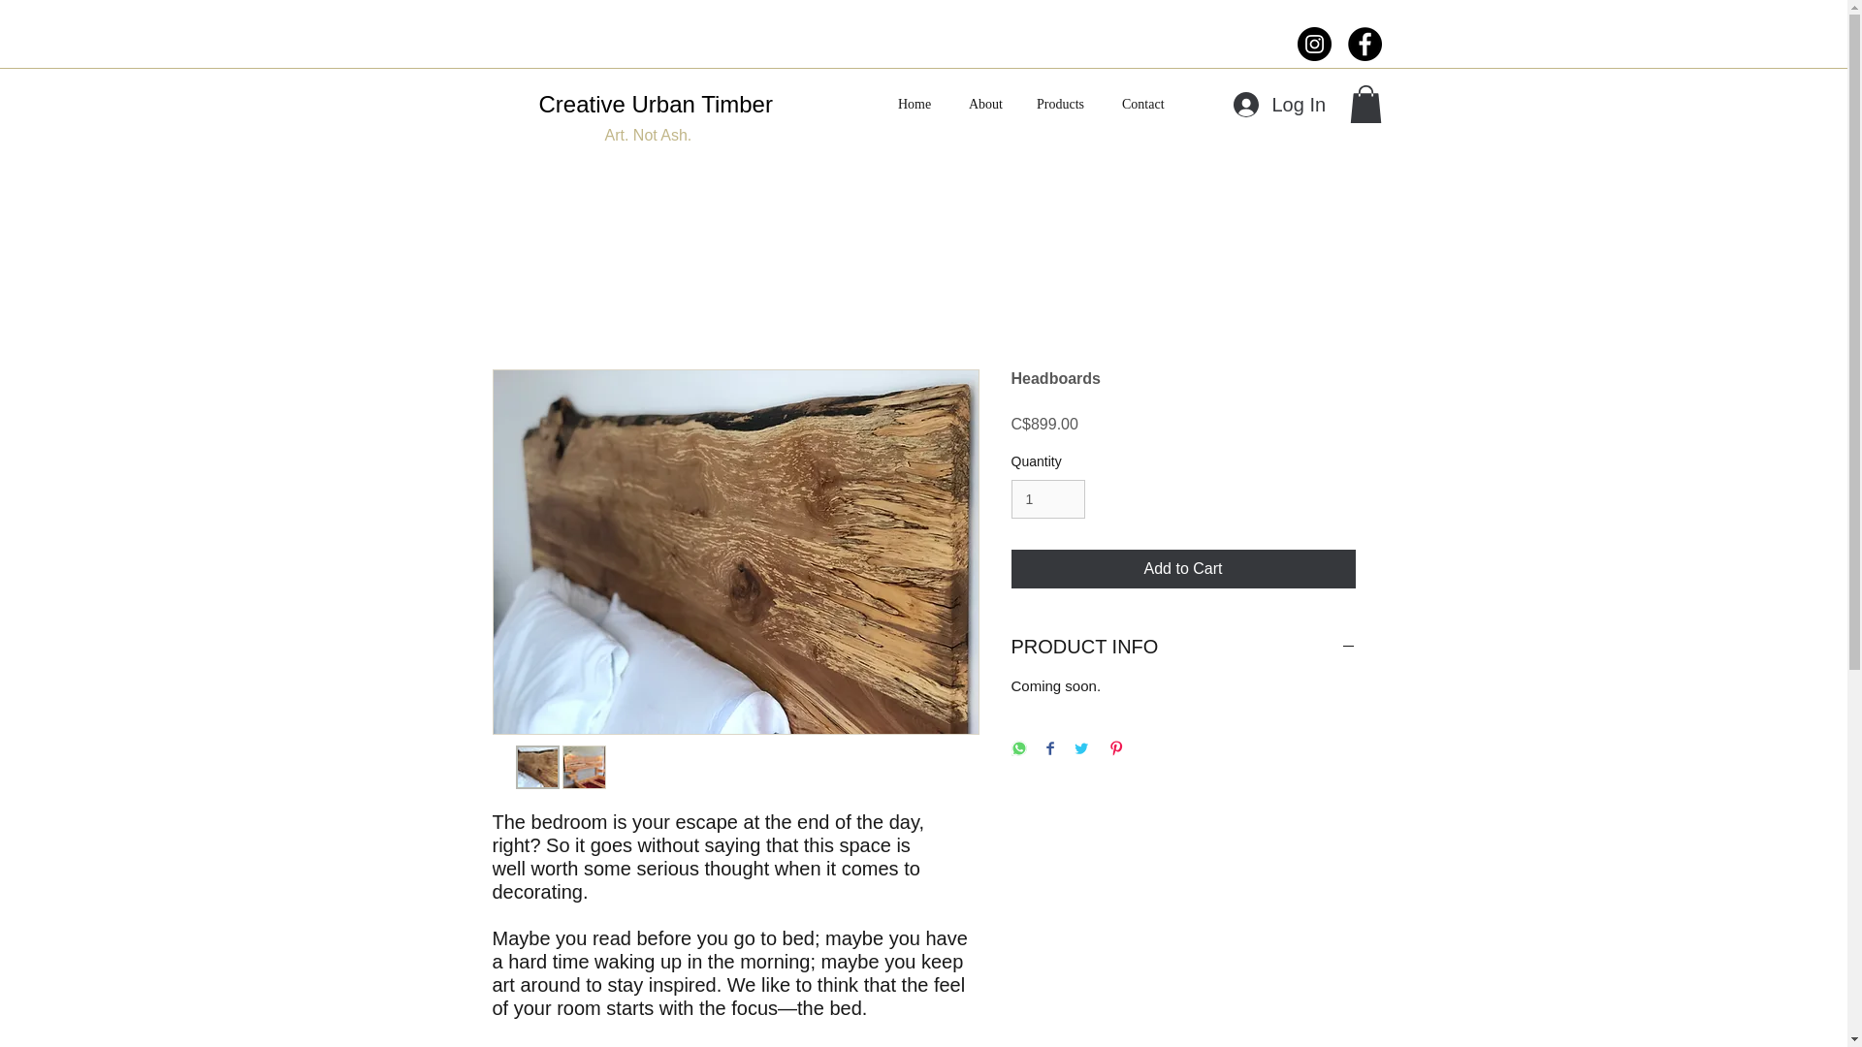 The width and height of the screenshot is (1862, 1047). I want to click on Contact, so click(1146, 105).